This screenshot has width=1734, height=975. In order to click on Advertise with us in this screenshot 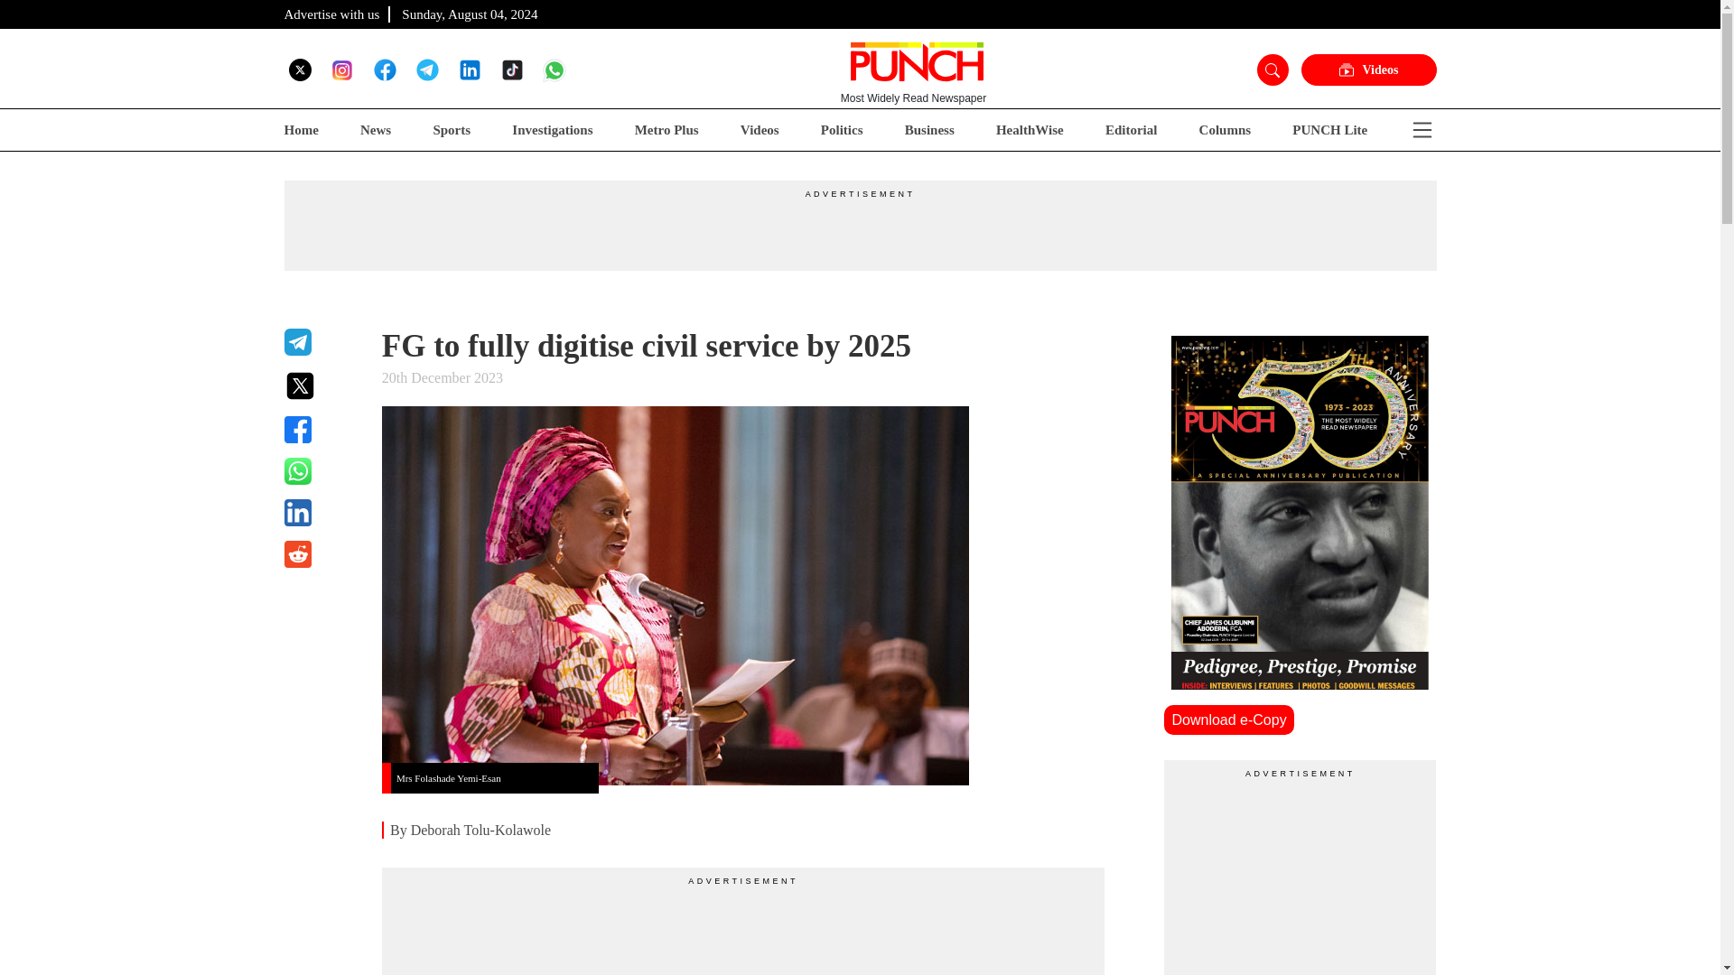, I will do `click(331, 14)`.